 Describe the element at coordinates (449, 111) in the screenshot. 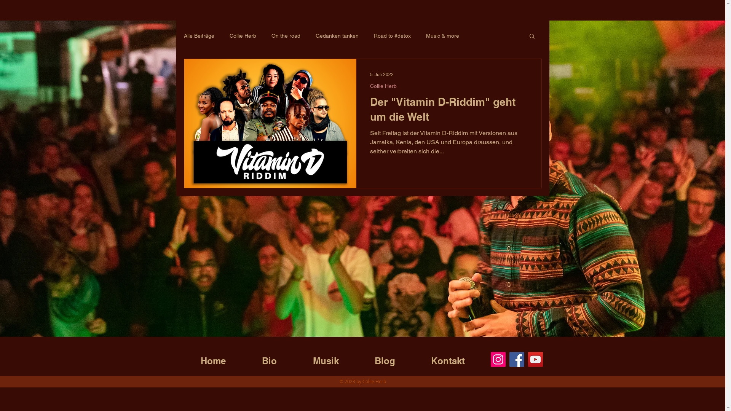

I see `Der "Vitamin D-Riddim" geht um die Welt` at that location.